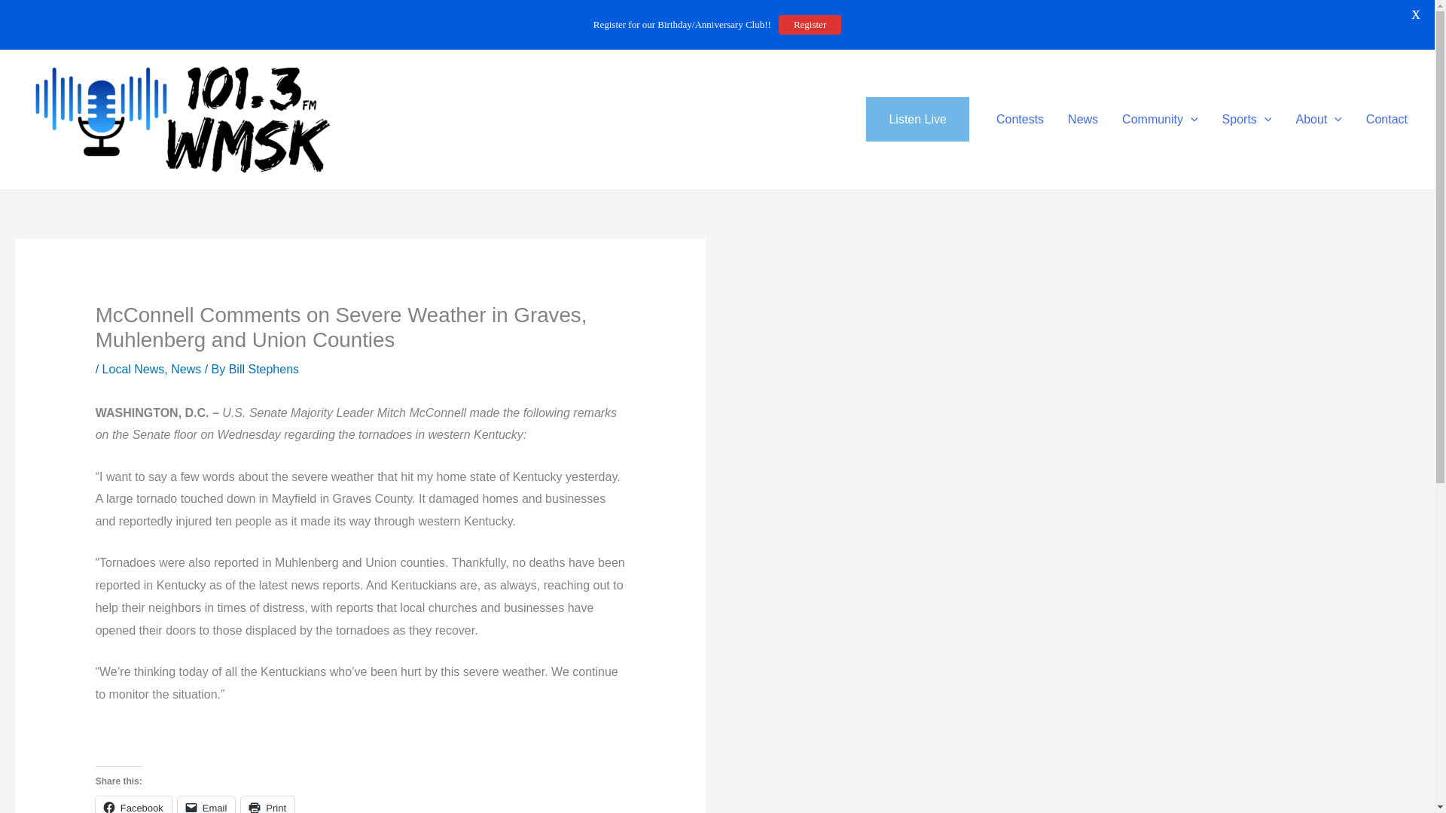 Image resolution: width=1446 pixels, height=813 pixels. I want to click on Contact, so click(1387, 119).